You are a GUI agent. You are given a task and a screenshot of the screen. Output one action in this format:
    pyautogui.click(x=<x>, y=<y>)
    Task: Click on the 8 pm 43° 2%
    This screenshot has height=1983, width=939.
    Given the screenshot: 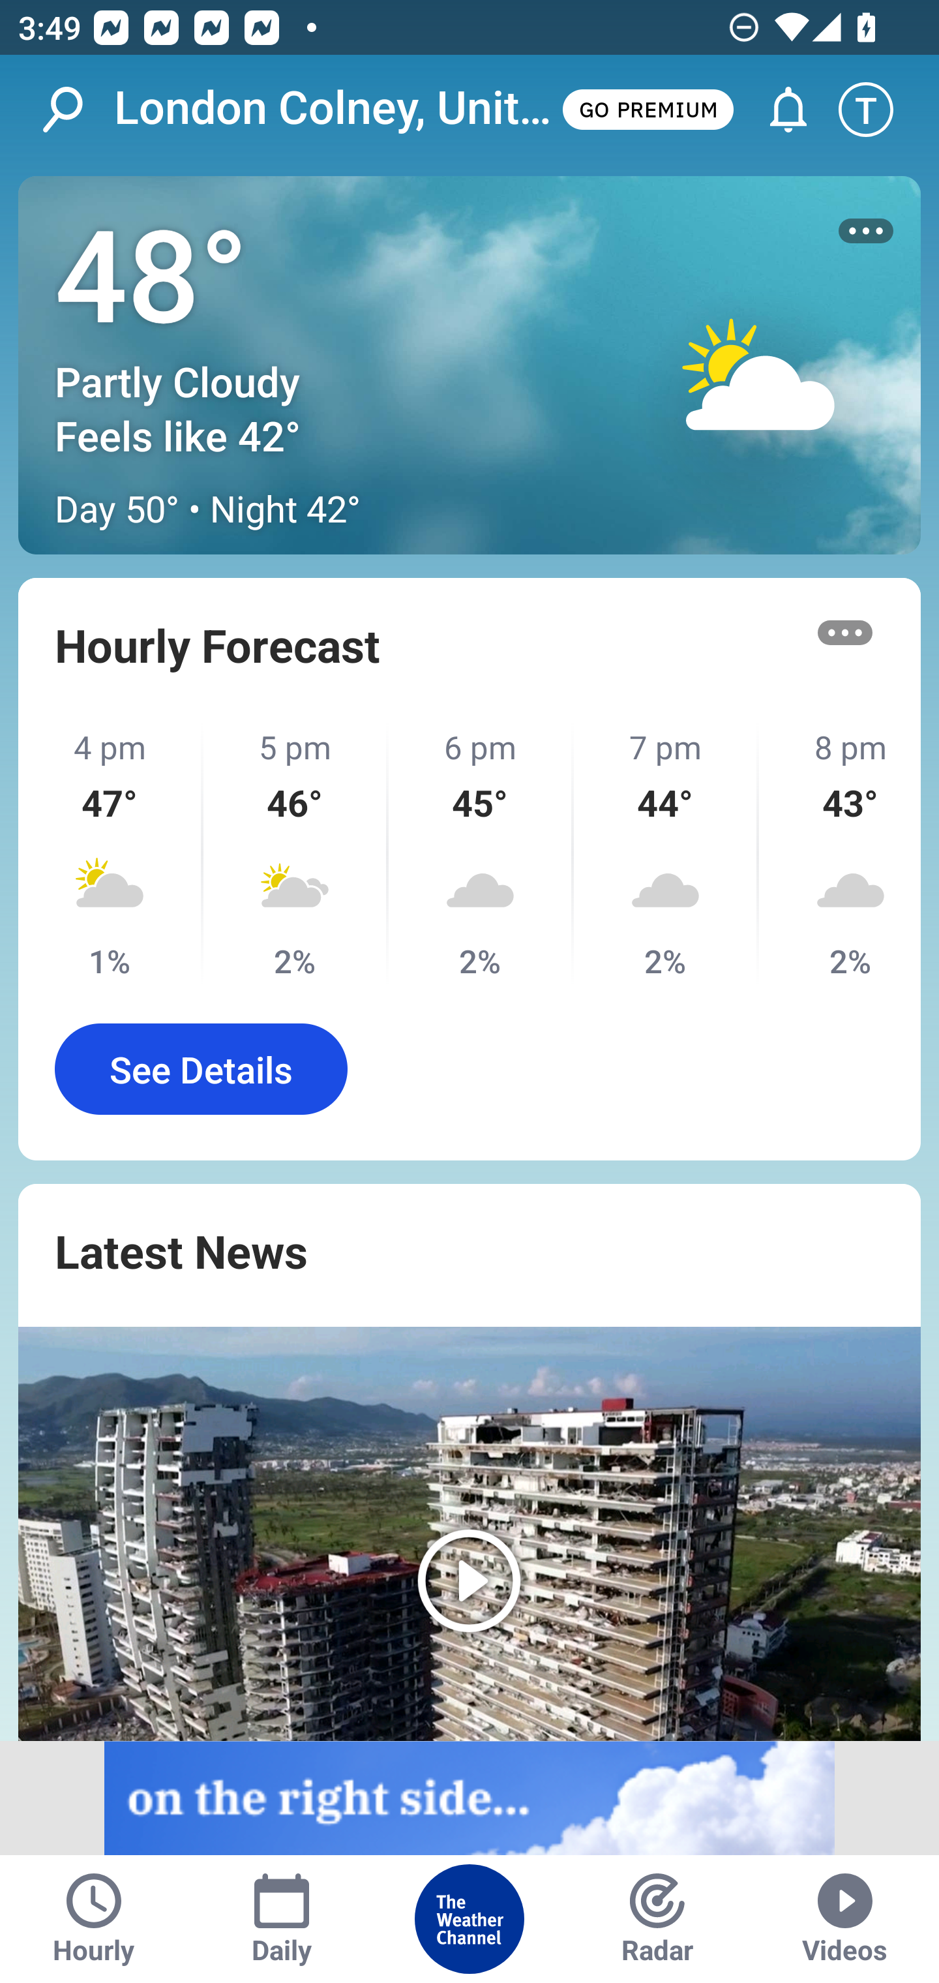 What is the action you would take?
    pyautogui.click(x=840, y=853)
    